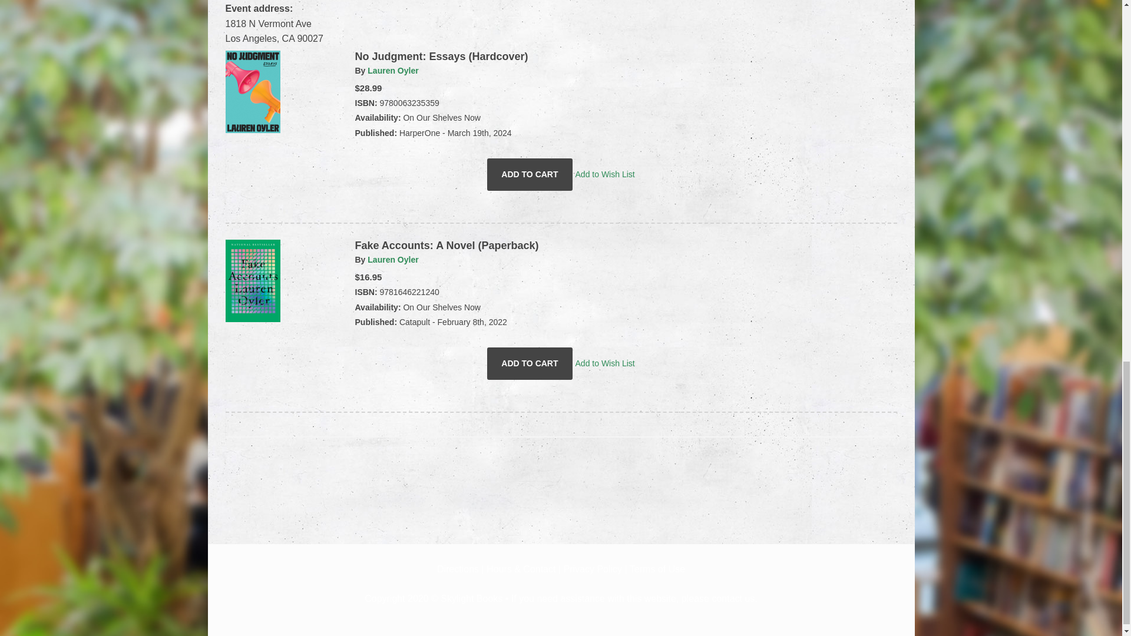  Describe the element at coordinates (530, 363) in the screenshot. I see `Add to Cart` at that location.